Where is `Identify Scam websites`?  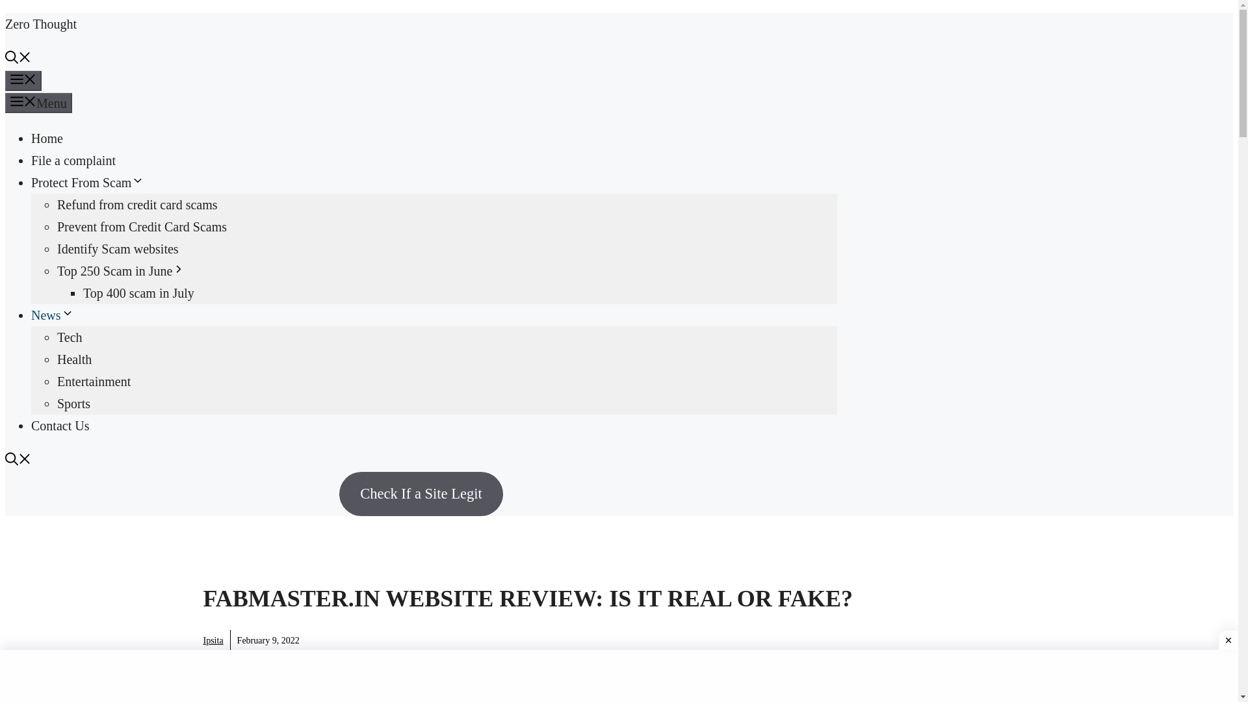
Identify Scam websites is located at coordinates (118, 248).